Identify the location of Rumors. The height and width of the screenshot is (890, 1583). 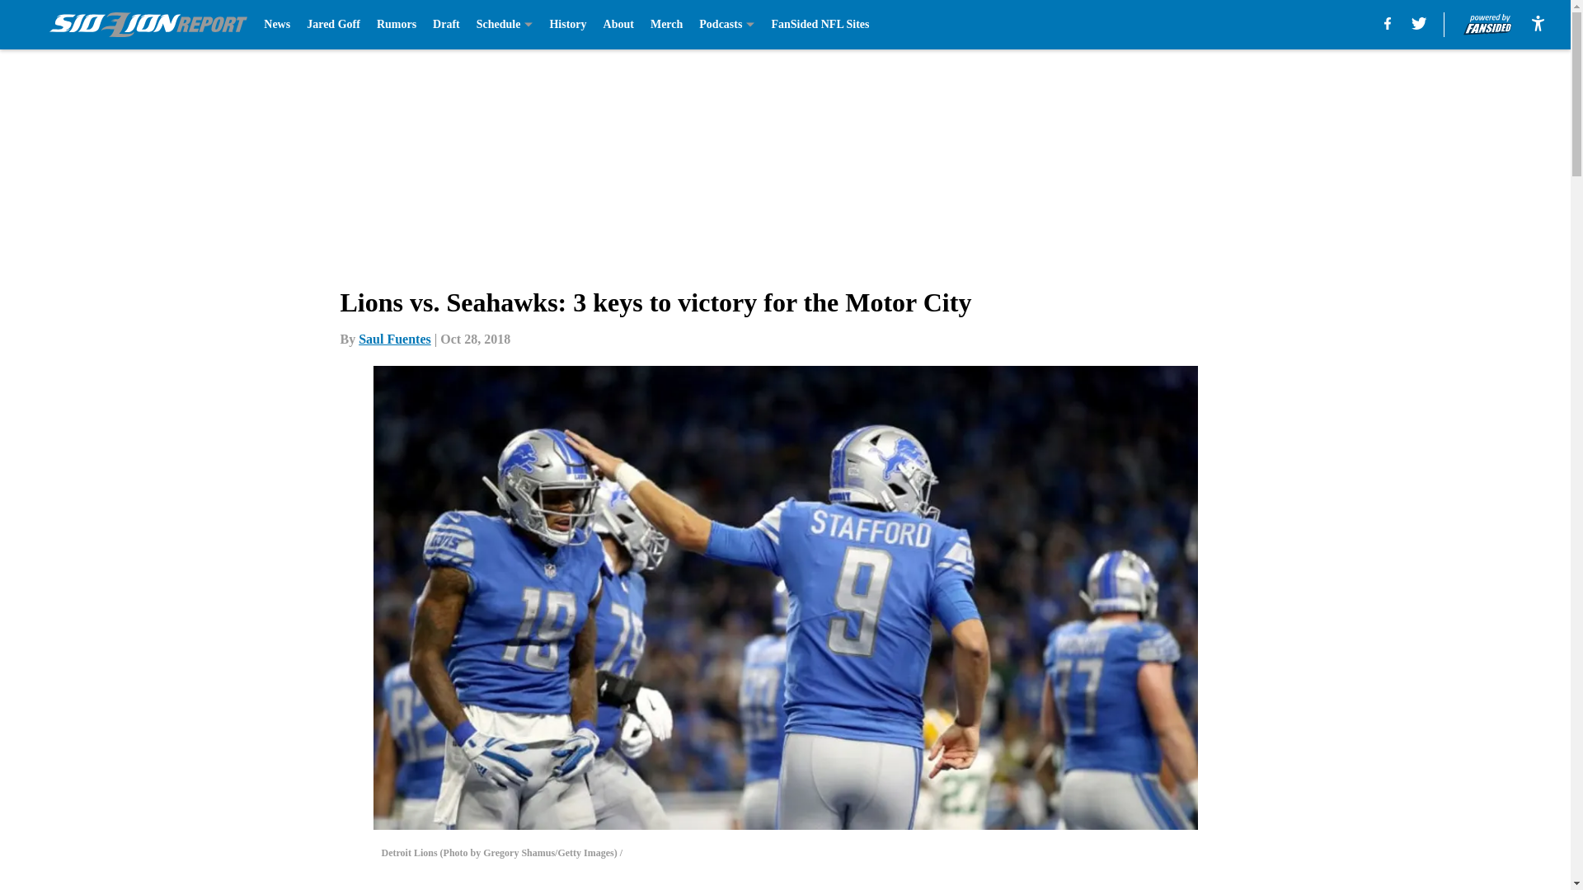
(396, 25).